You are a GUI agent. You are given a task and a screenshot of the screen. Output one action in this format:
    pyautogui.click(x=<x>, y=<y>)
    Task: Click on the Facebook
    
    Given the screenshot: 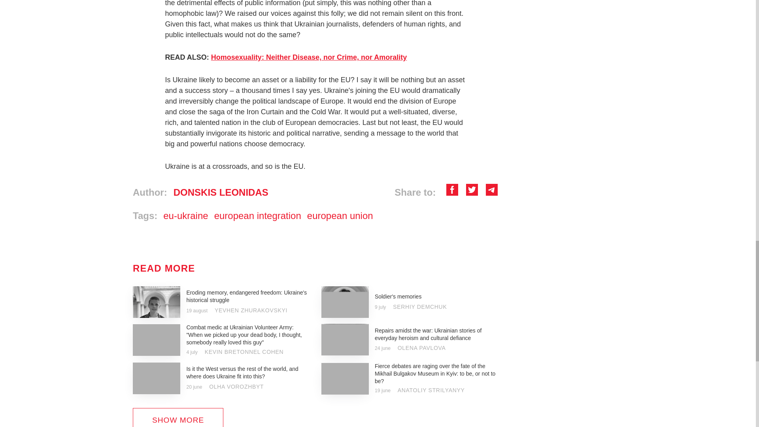 What is the action you would take?
    pyautogui.click(x=452, y=192)
    